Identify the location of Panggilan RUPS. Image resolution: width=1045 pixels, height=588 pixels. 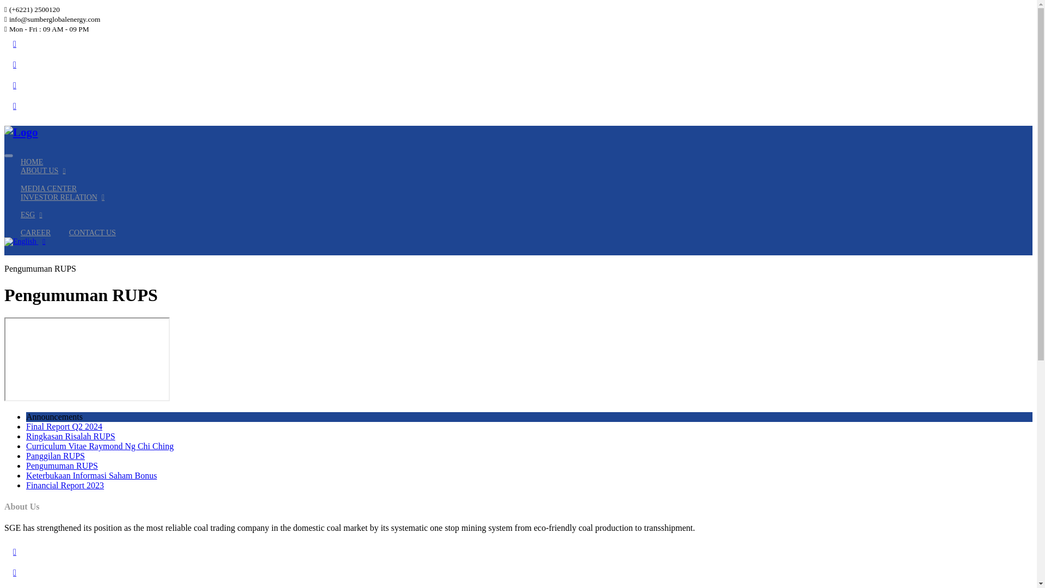
(56, 456).